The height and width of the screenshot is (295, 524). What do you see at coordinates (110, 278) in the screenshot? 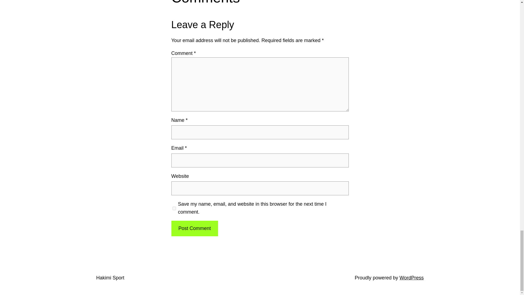
I see `Hakimi Sport` at bounding box center [110, 278].